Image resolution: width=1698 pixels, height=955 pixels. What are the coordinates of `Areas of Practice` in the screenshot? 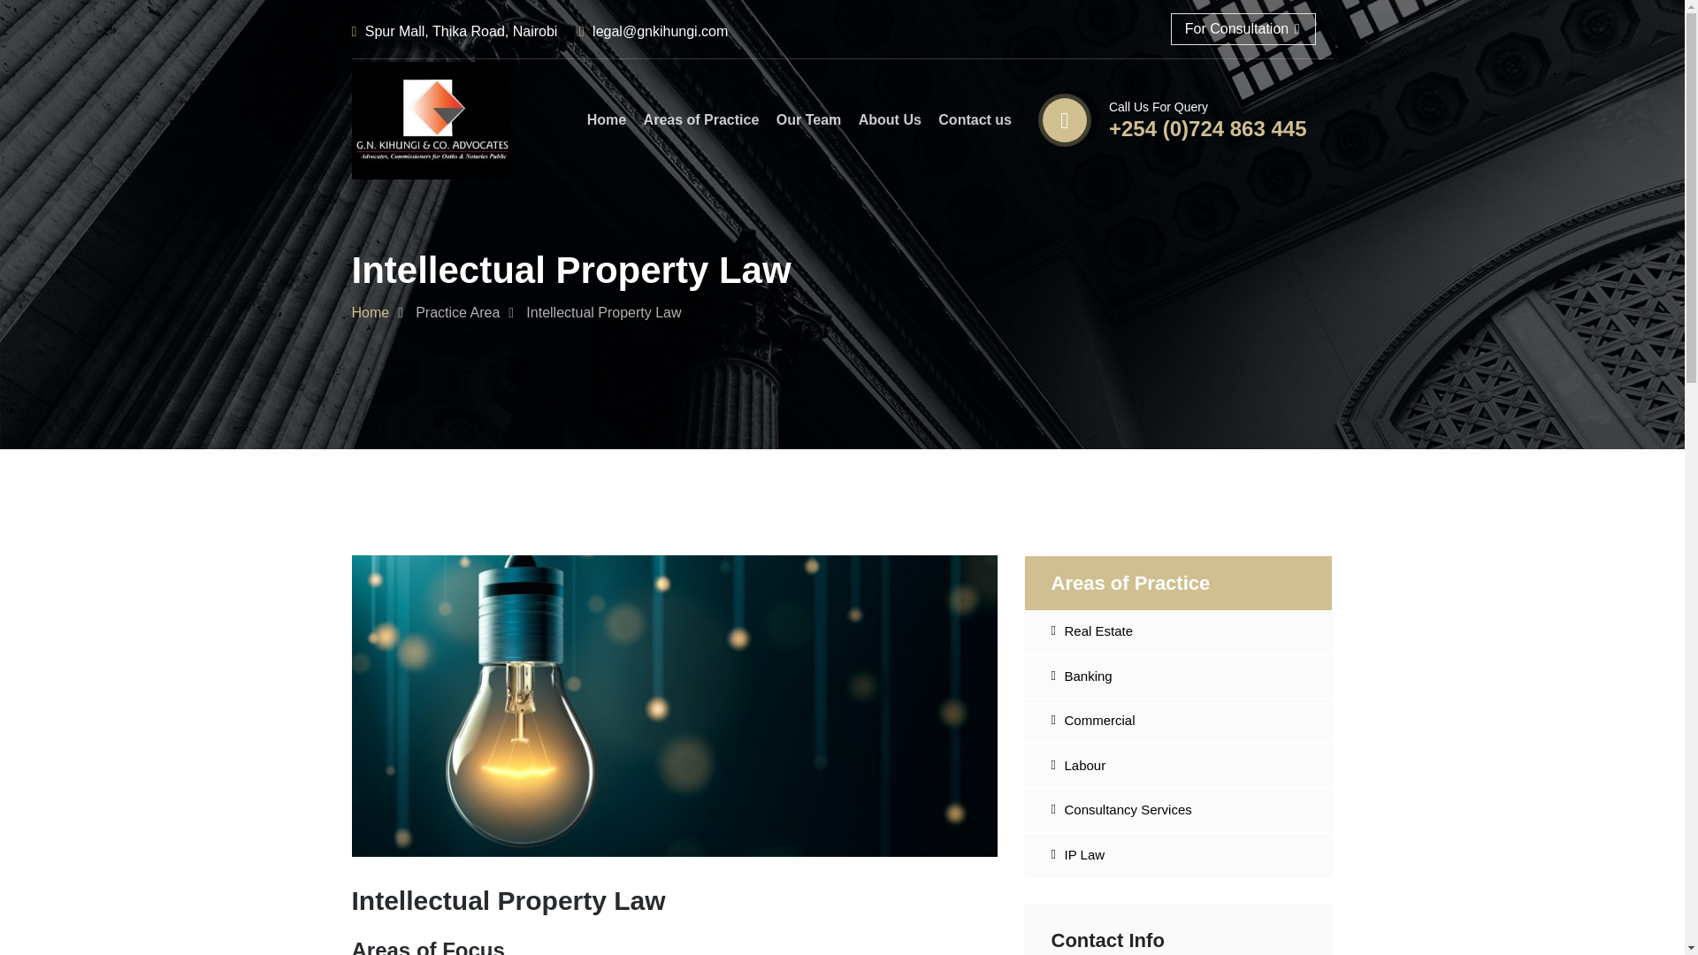 It's located at (700, 119).